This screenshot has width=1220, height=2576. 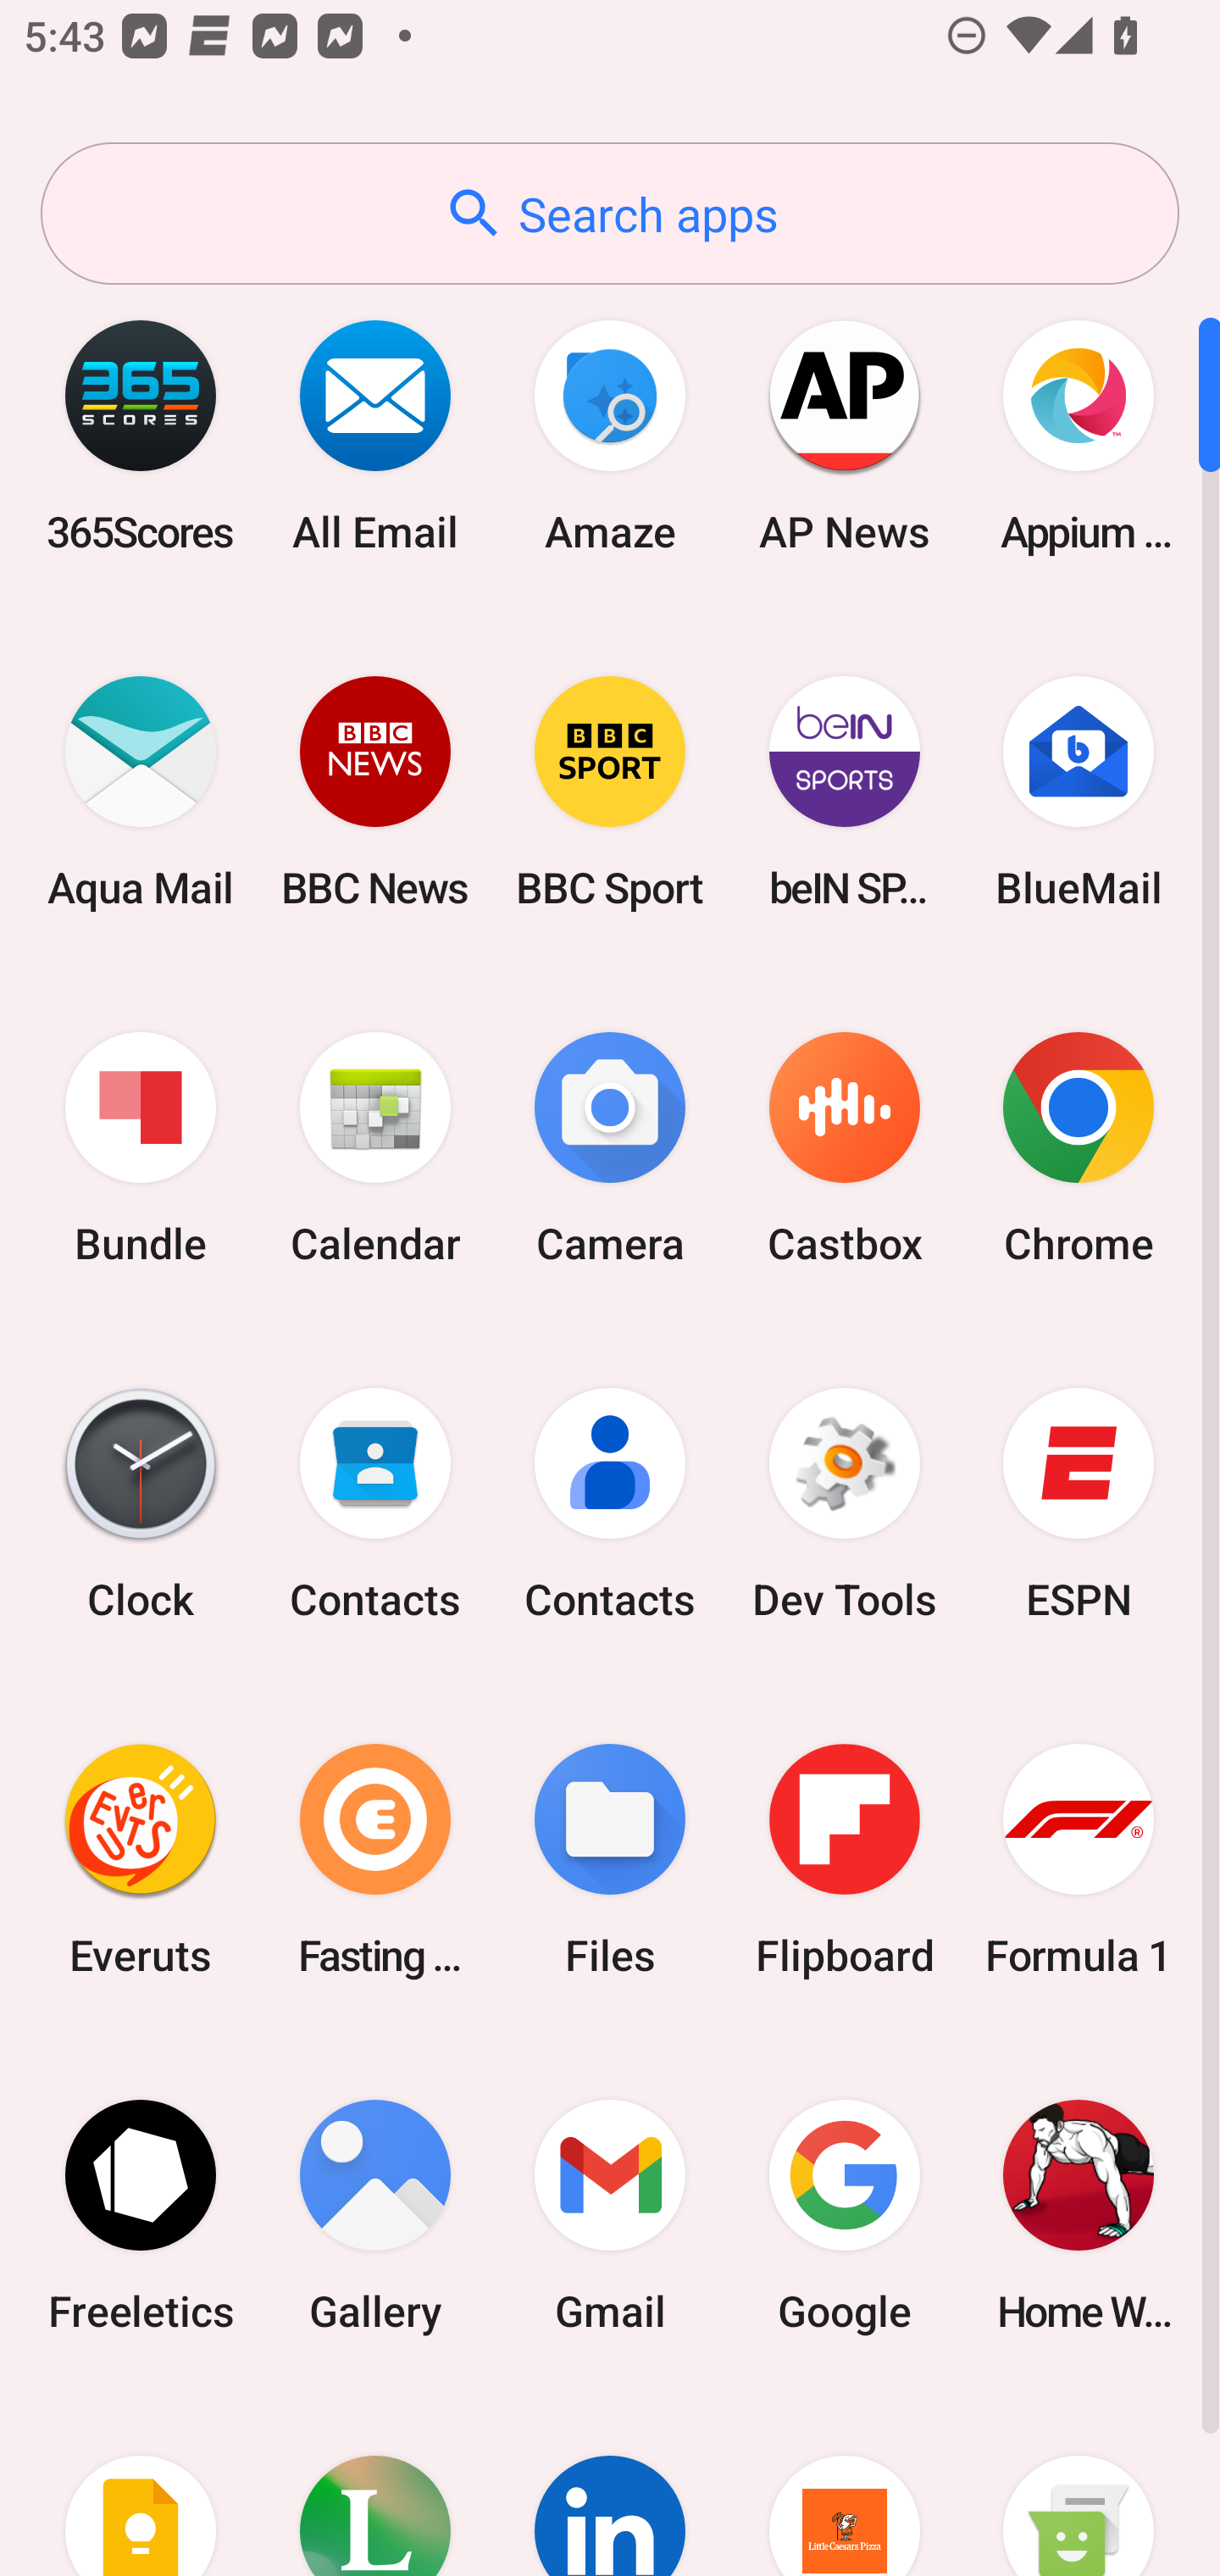 What do you see at coordinates (1079, 1859) in the screenshot?
I see `Formula 1` at bounding box center [1079, 1859].